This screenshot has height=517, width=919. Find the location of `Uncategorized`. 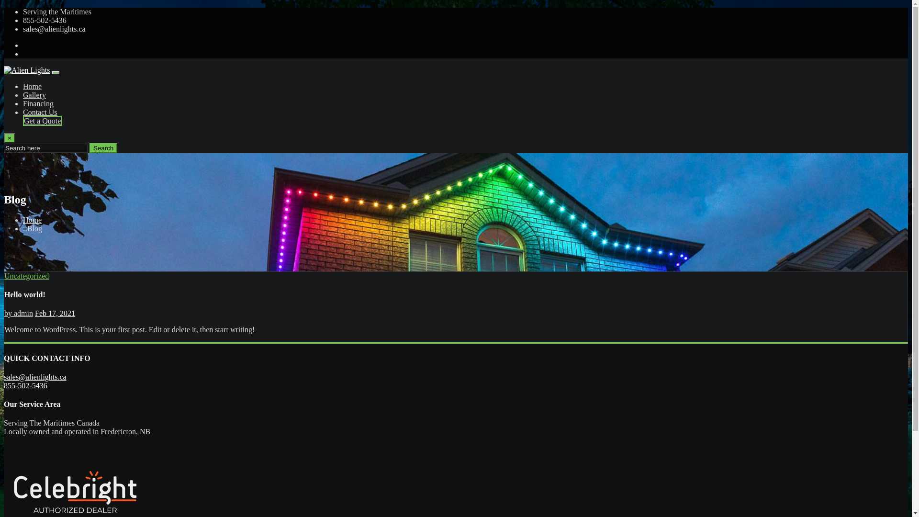

Uncategorized is located at coordinates (27, 276).